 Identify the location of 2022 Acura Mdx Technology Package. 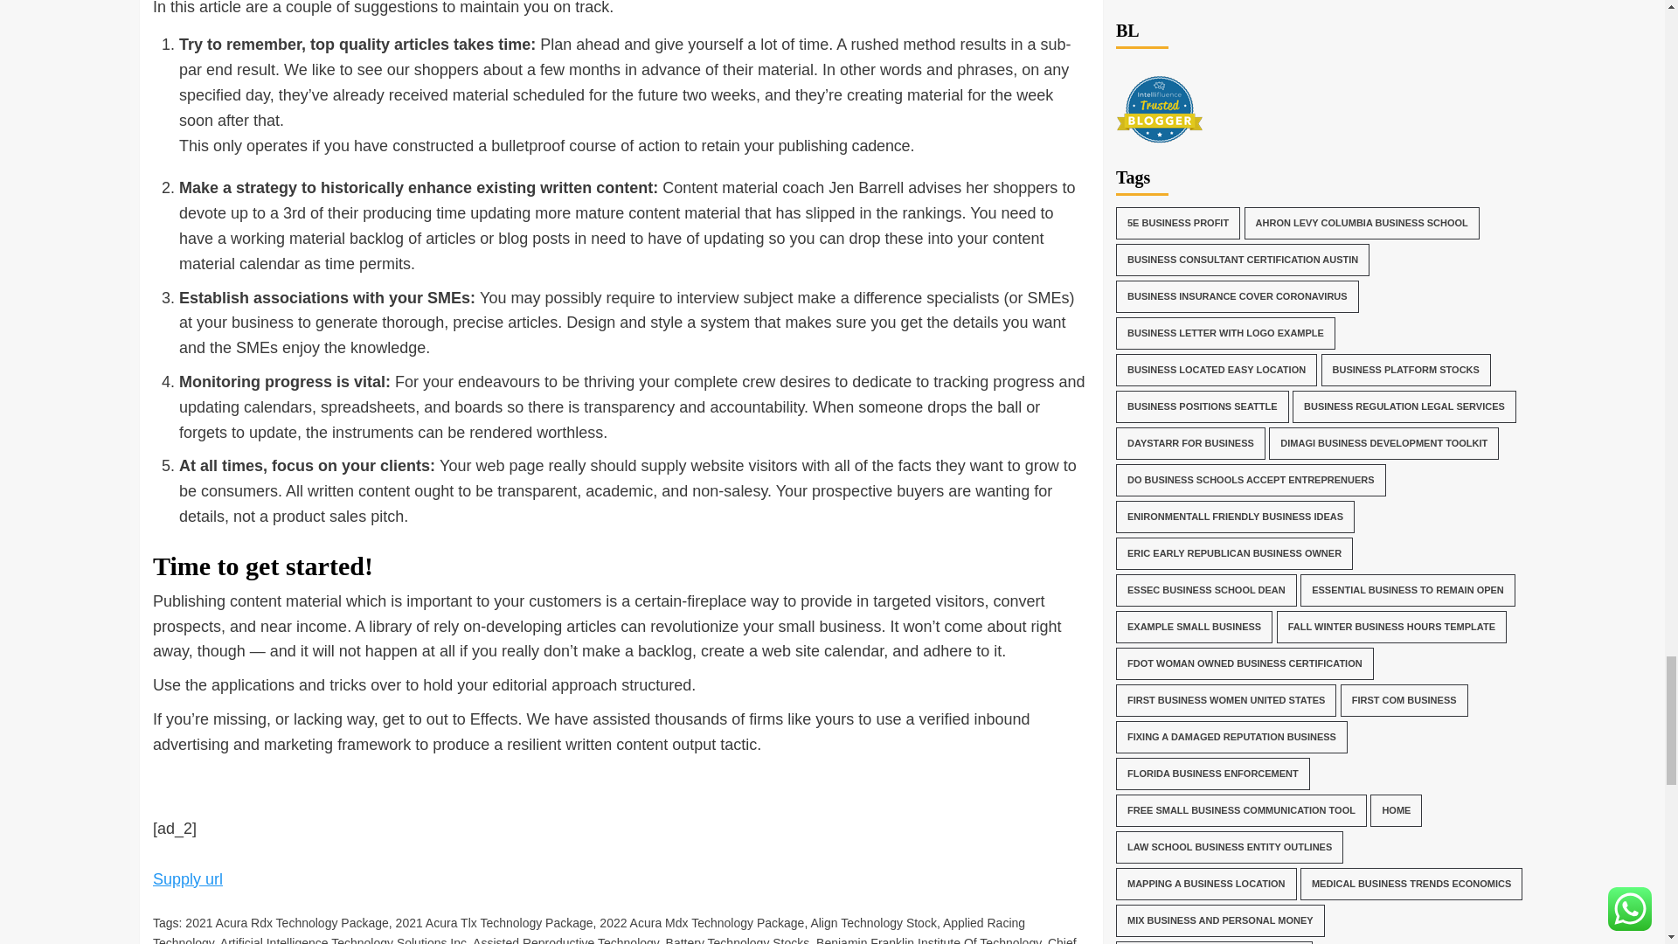
(701, 922).